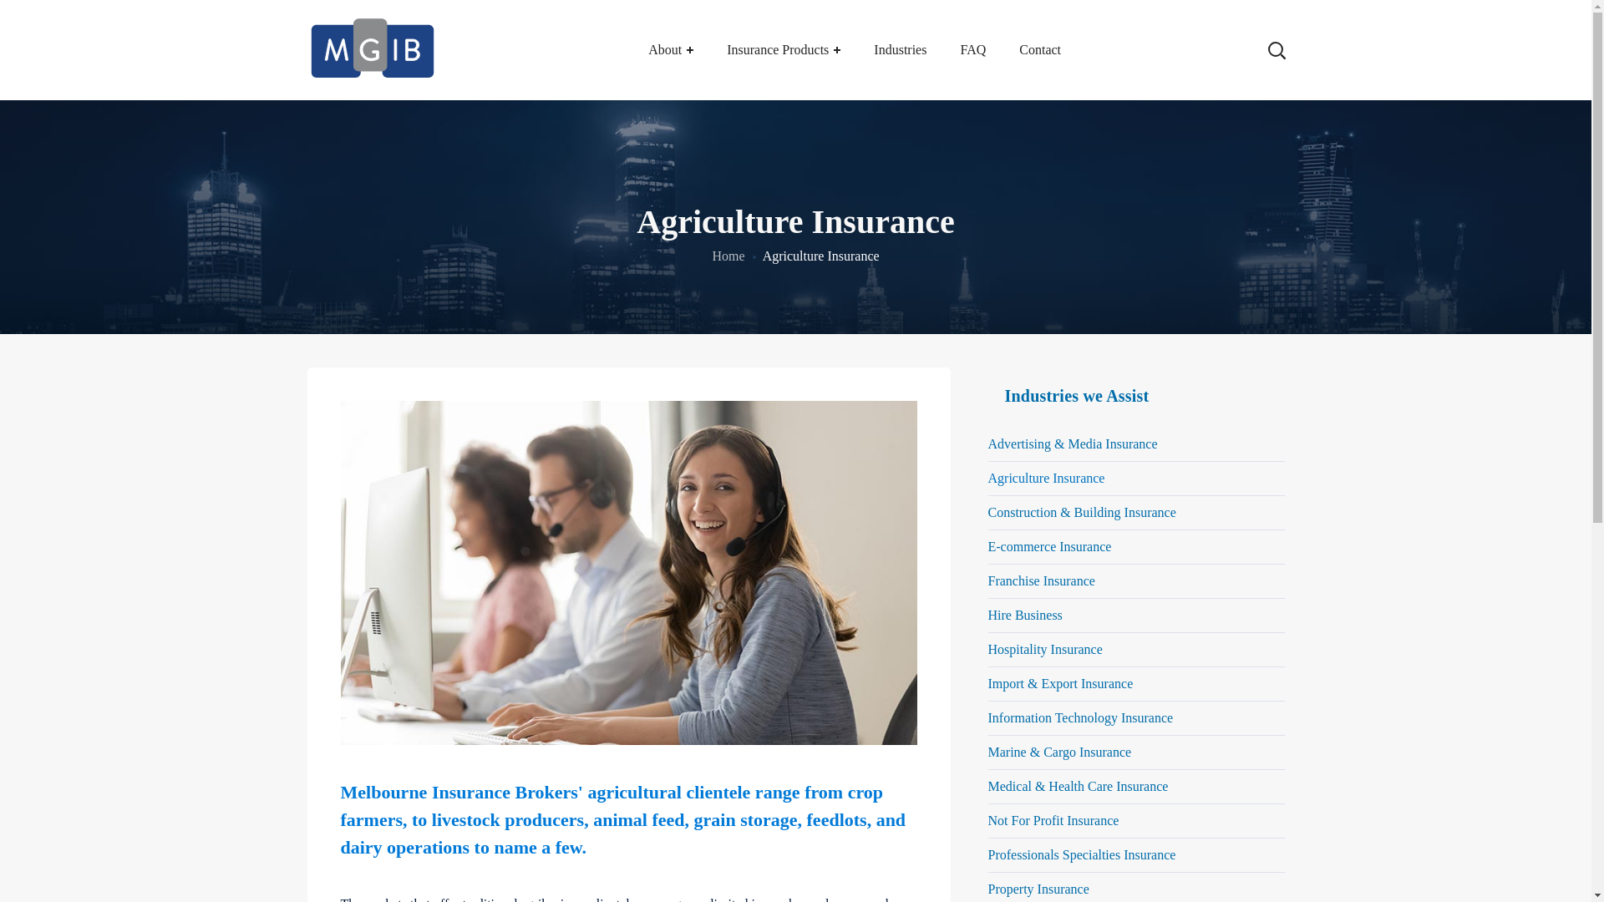 The image size is (1604, 902). What do you see at coordinates (1136, 513) in the screenshot?
I see `Construction & Building Insurance` at bounding box center [1136, 513].